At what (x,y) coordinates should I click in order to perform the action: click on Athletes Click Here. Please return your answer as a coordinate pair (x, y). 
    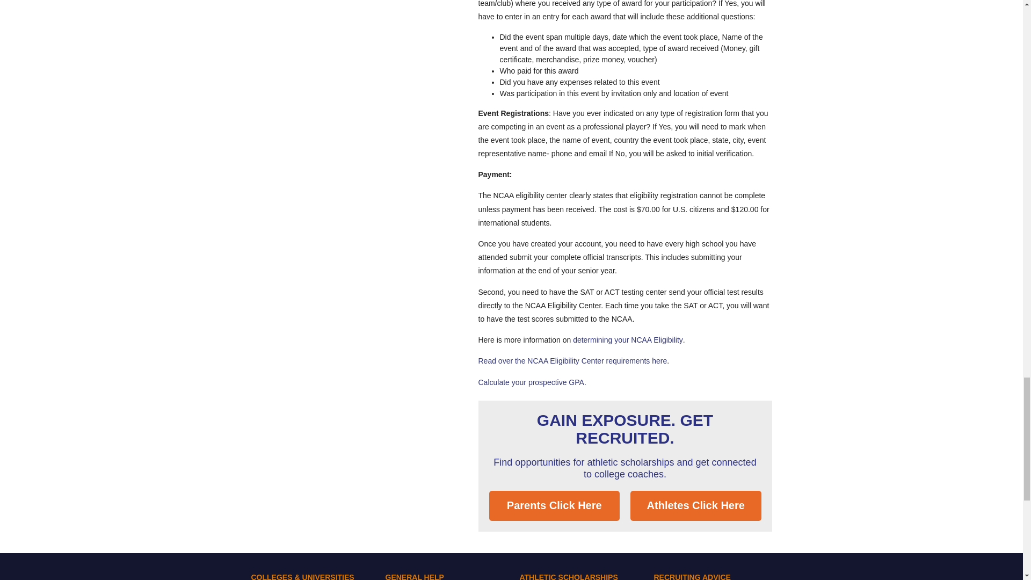
    Looking at the image, I should click on (696, 505).